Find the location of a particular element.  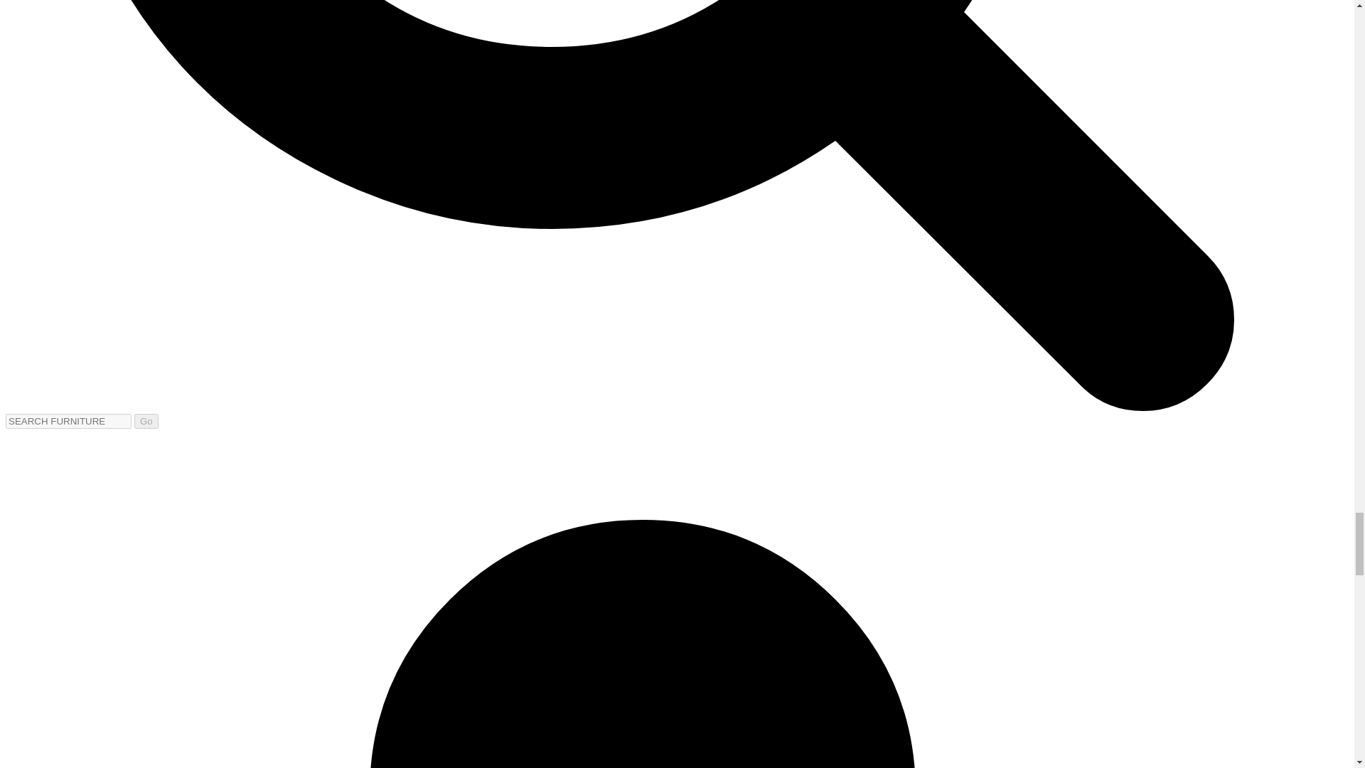

Go is located at coordinates (146, 421).